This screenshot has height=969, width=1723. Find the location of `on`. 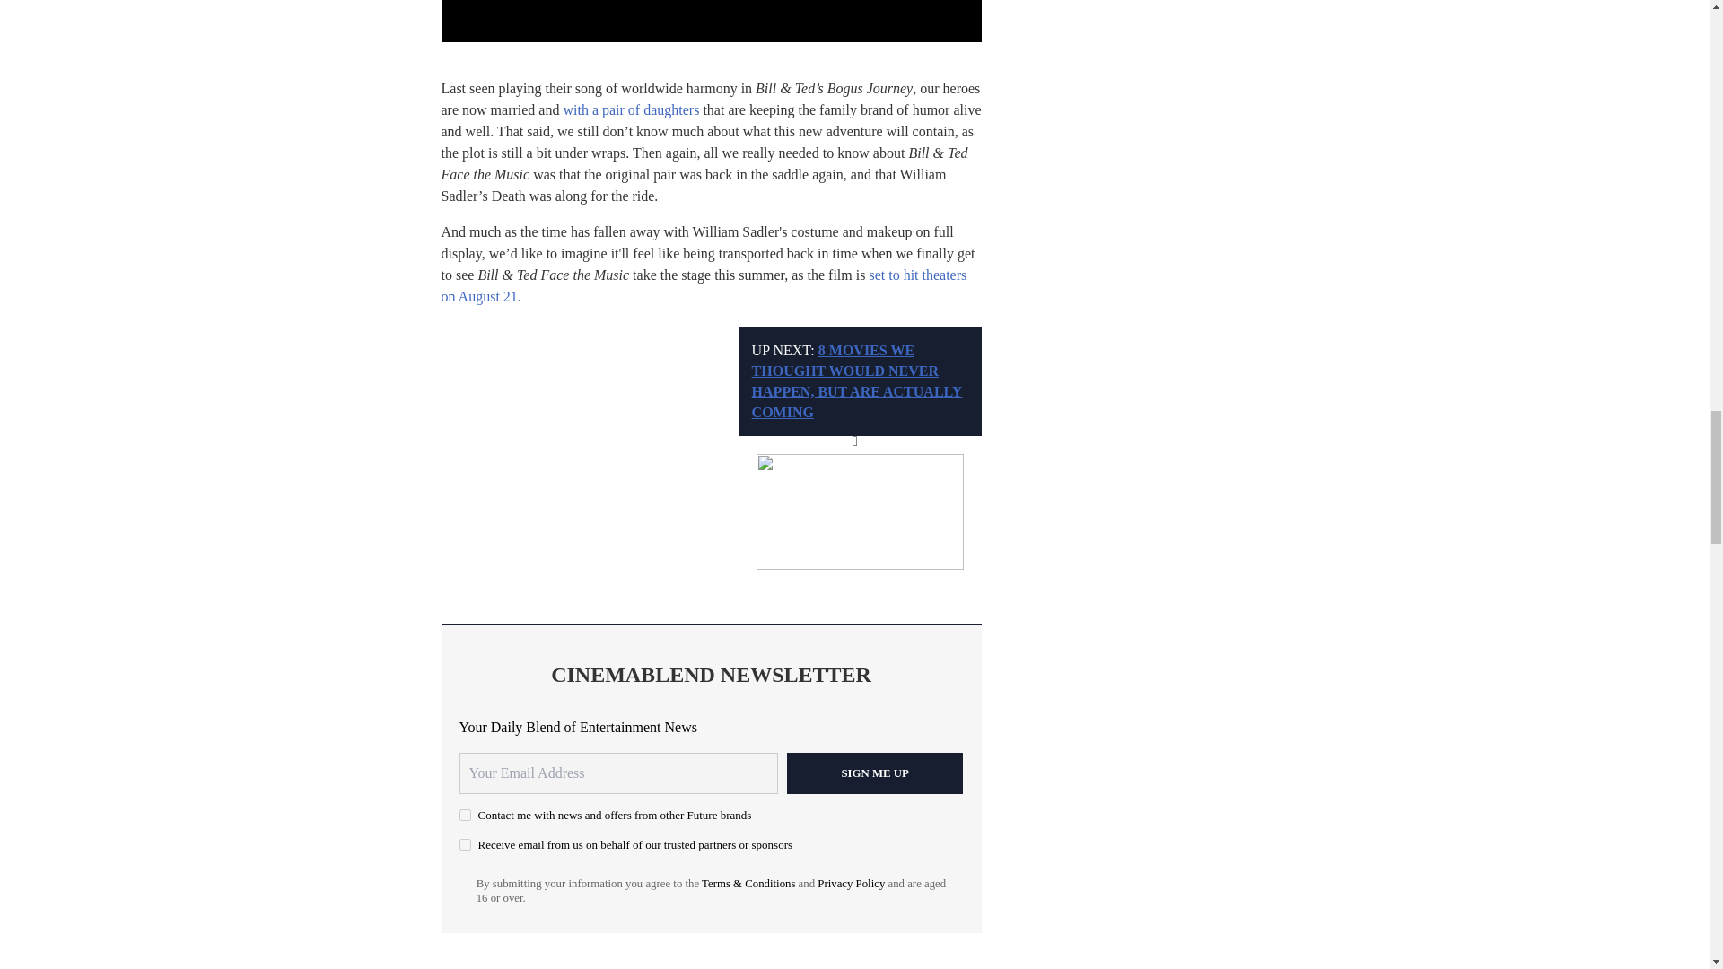

on is located at coordinates (465, 815).